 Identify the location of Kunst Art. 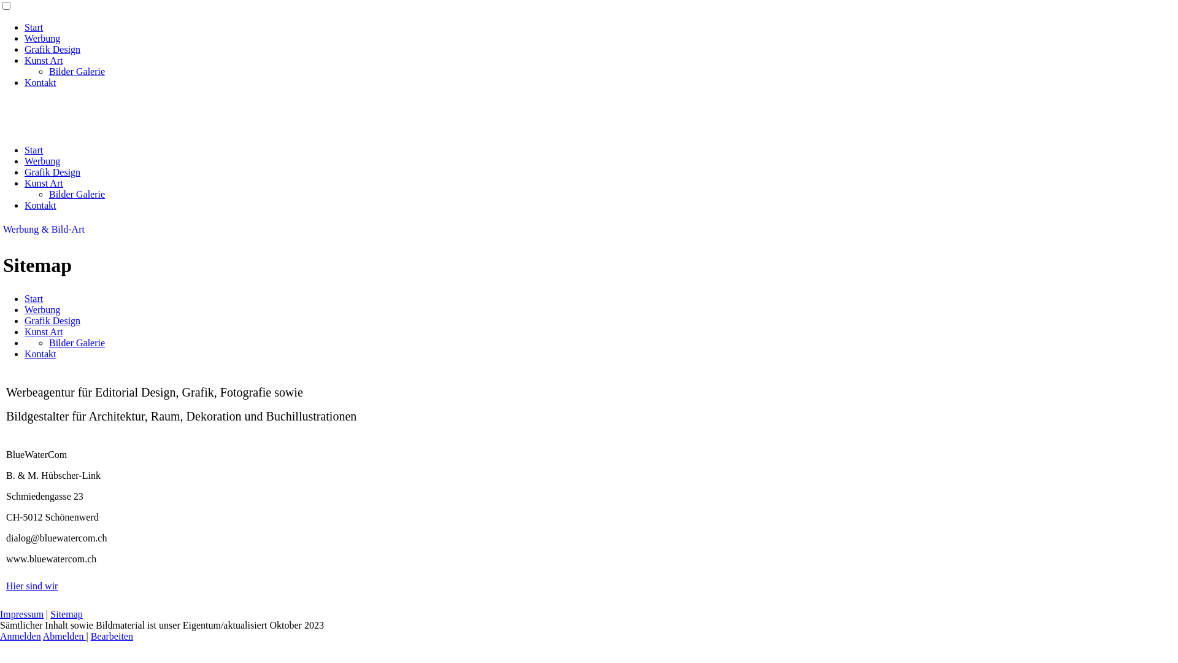
(44, 183).